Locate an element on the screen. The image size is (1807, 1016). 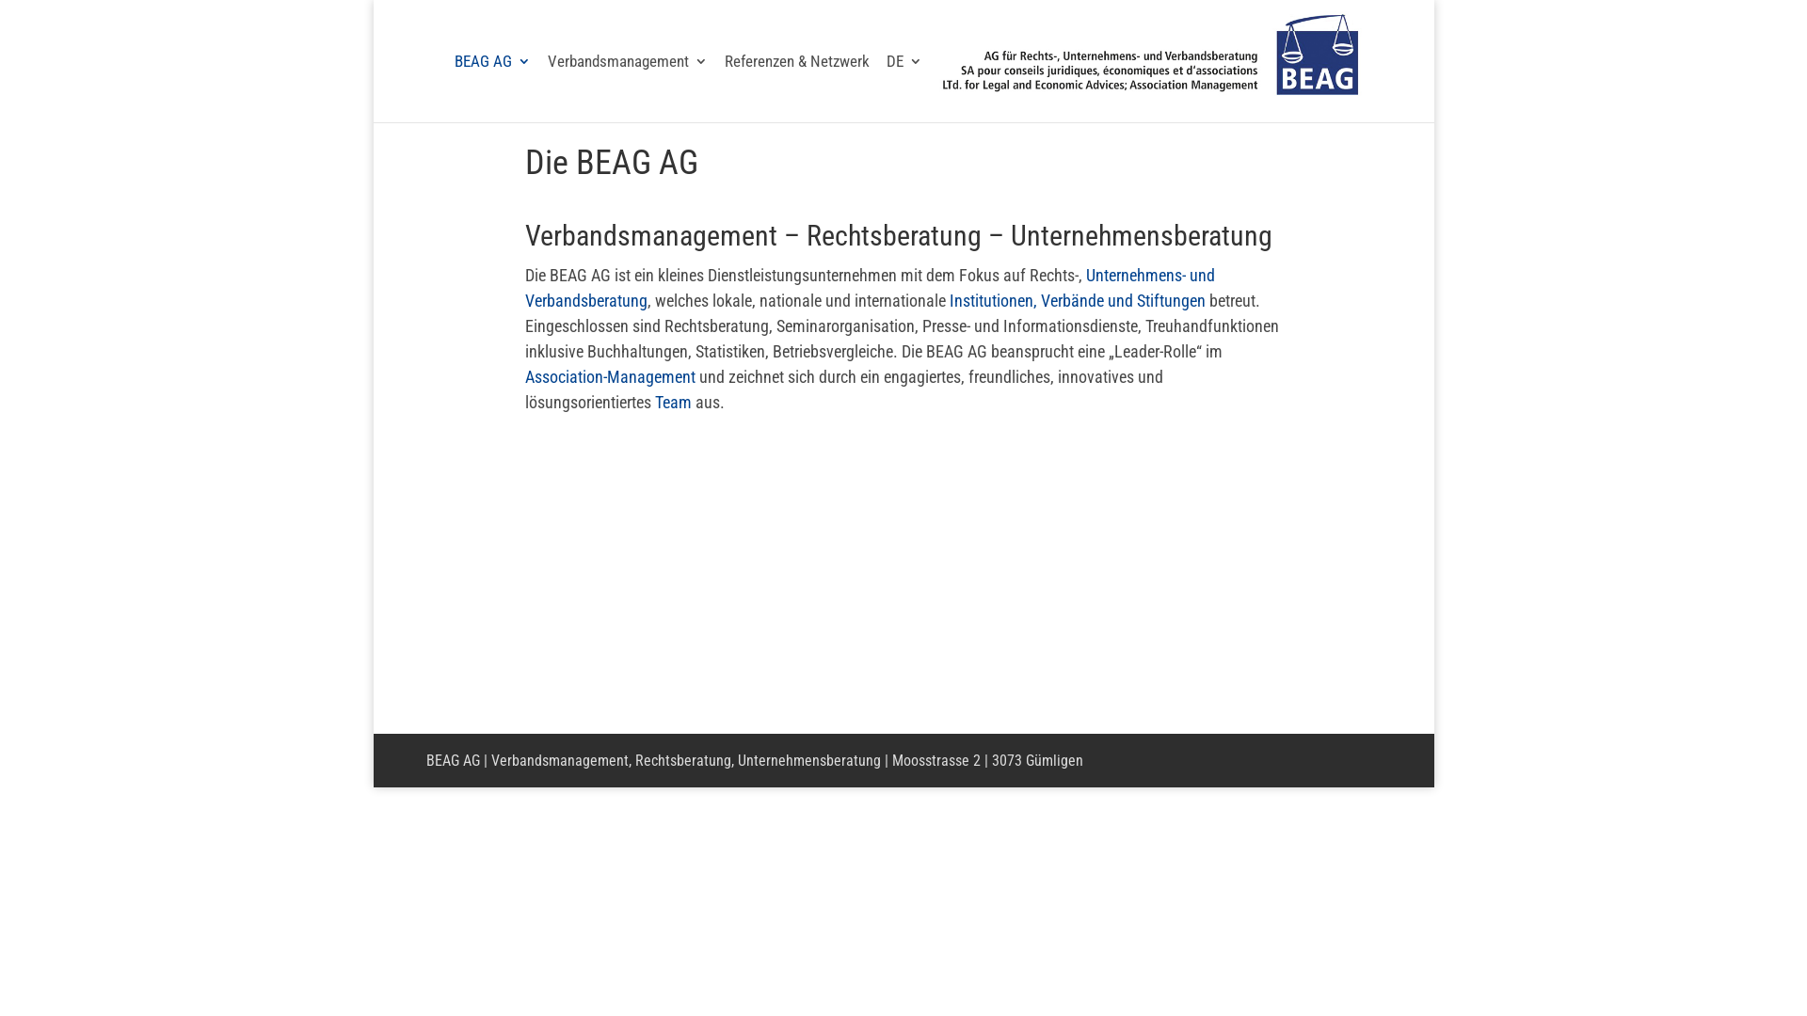
Referenzen & Netzwerk is located at coordinates (797, 87).